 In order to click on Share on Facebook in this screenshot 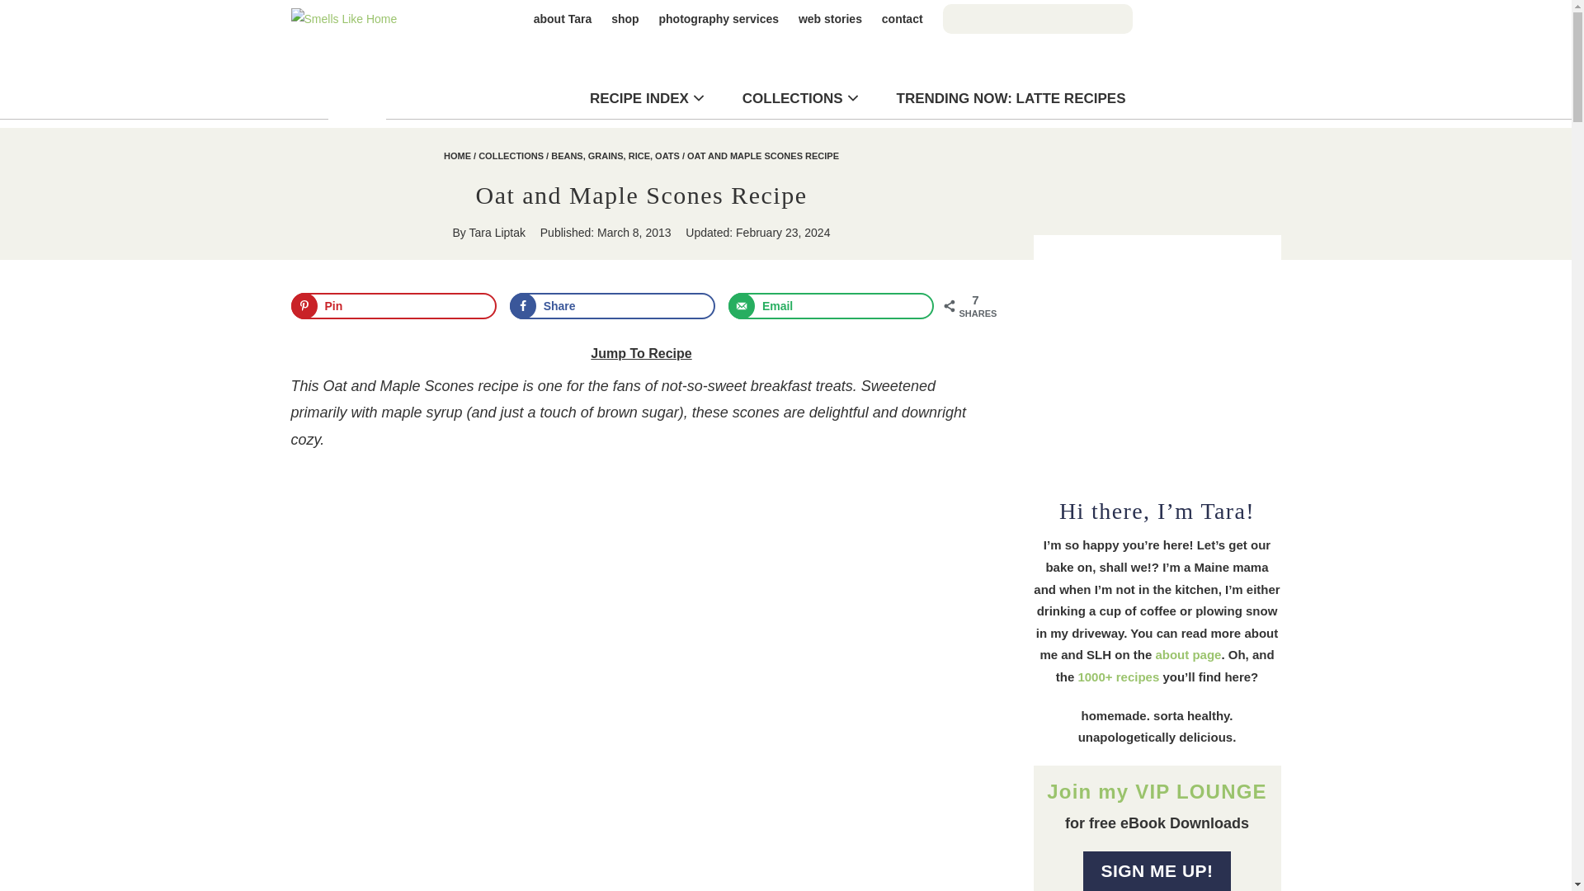, I will do `click(612, 305)`.